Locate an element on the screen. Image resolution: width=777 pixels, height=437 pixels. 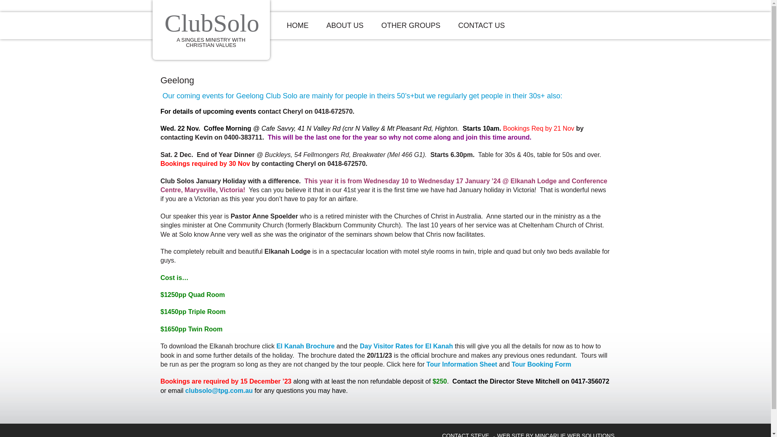
Tour Booking Form is located at coordinates (541, 364).